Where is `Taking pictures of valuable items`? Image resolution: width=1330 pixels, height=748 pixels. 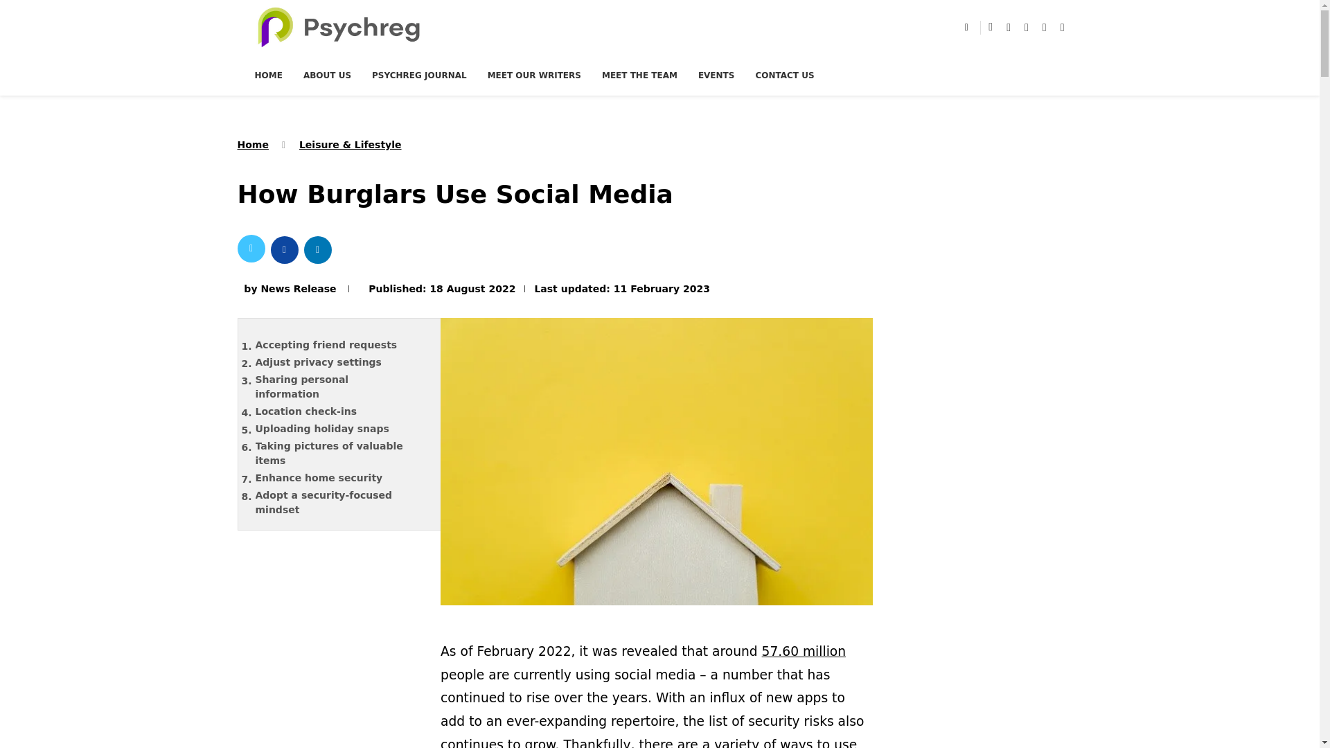
Taking pictures of valuable items is located at coordinates (342, 453).